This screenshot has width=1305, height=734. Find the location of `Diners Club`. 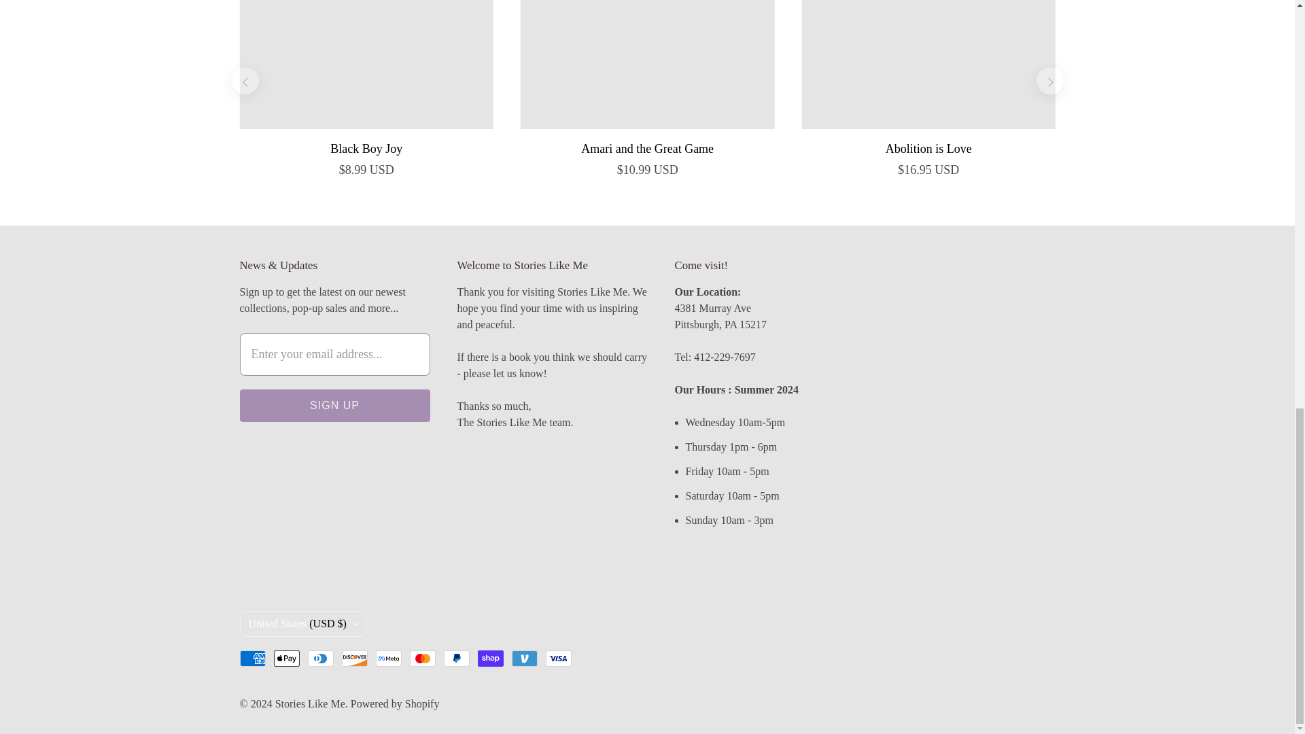

Diners Club is located at coordinates (319, 658).